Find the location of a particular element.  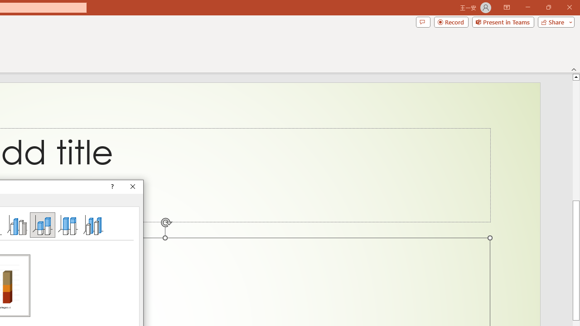

3-D 100% Stacked Column is located at coordinates (68, 225).